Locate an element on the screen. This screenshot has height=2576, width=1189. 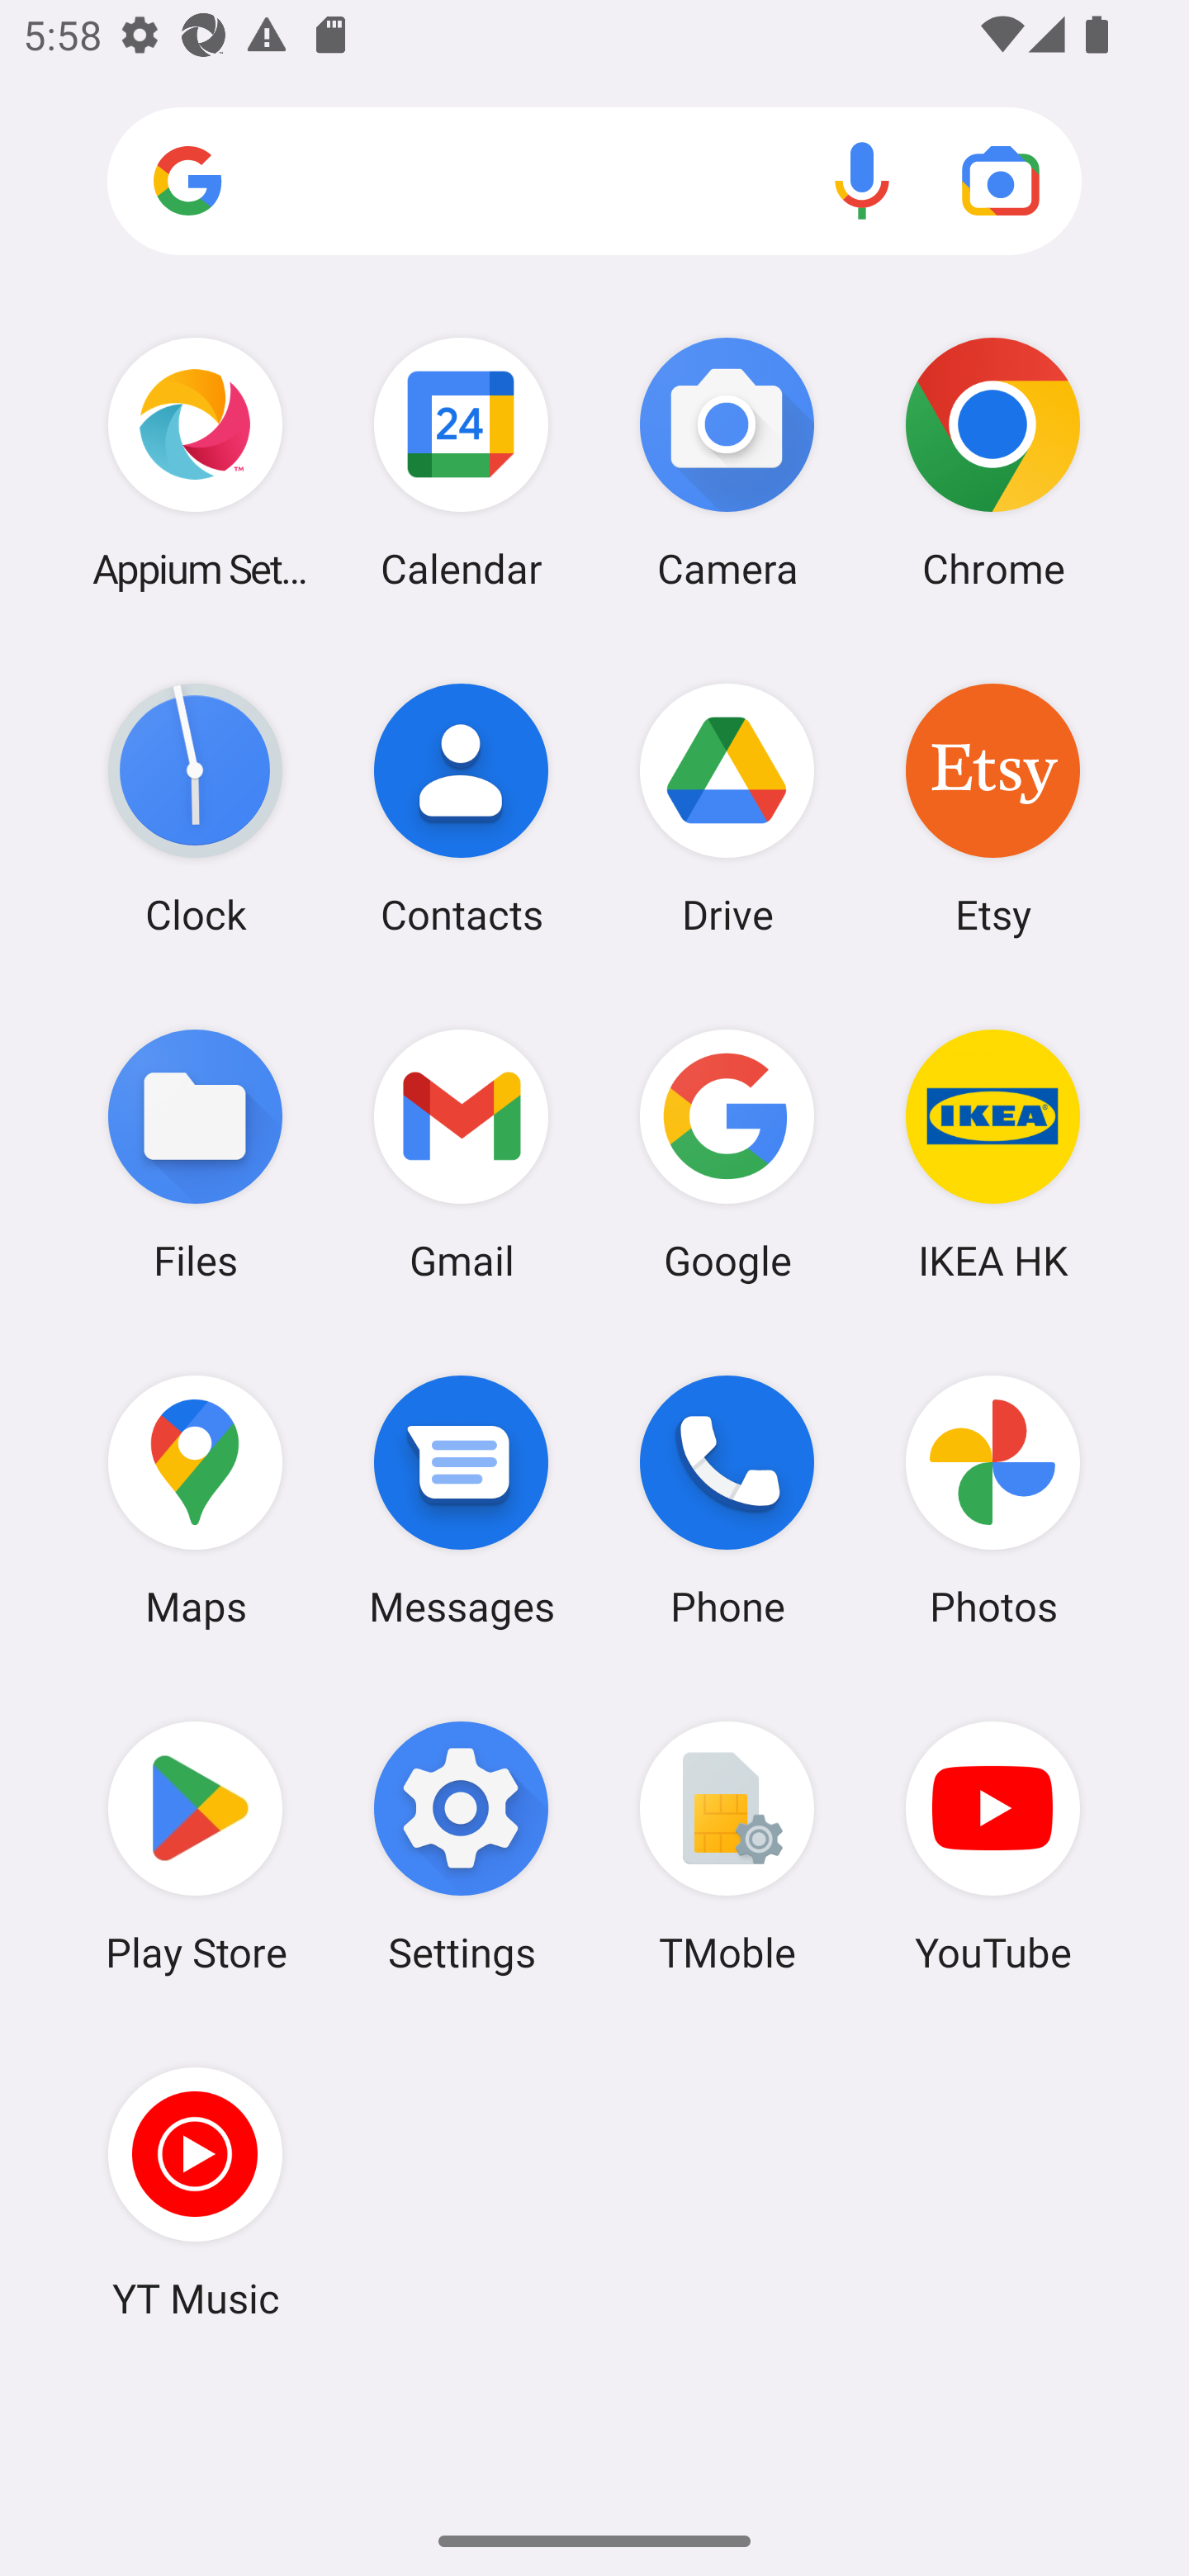
Maps is located at coordinates (195, 1500).